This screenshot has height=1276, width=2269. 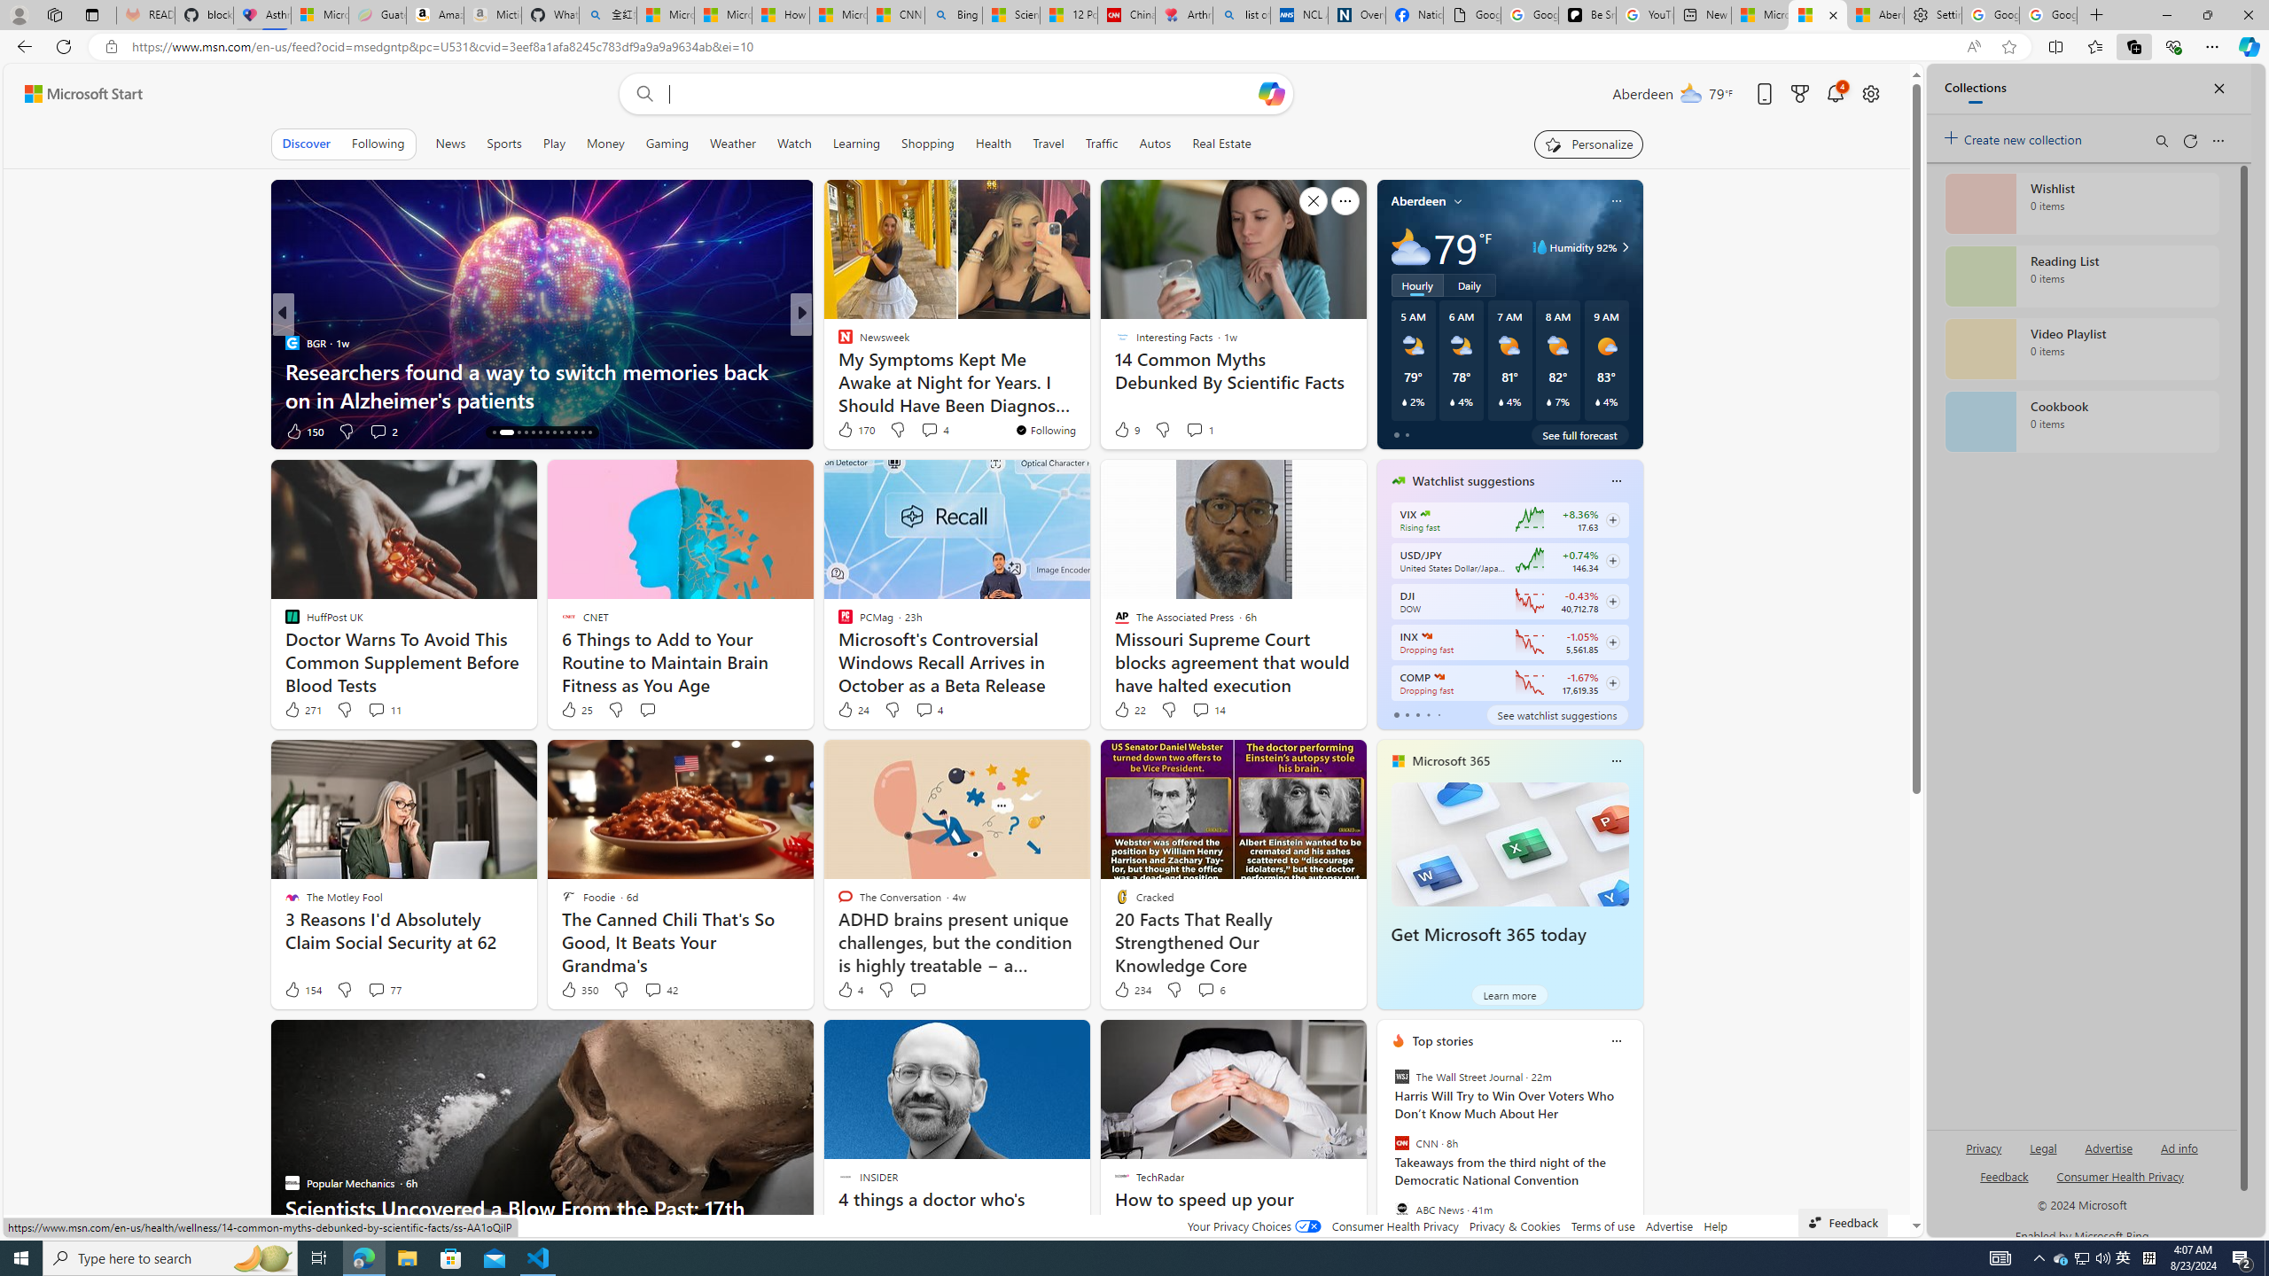 I want to click on 154 Like, so click(x=301, y=989).